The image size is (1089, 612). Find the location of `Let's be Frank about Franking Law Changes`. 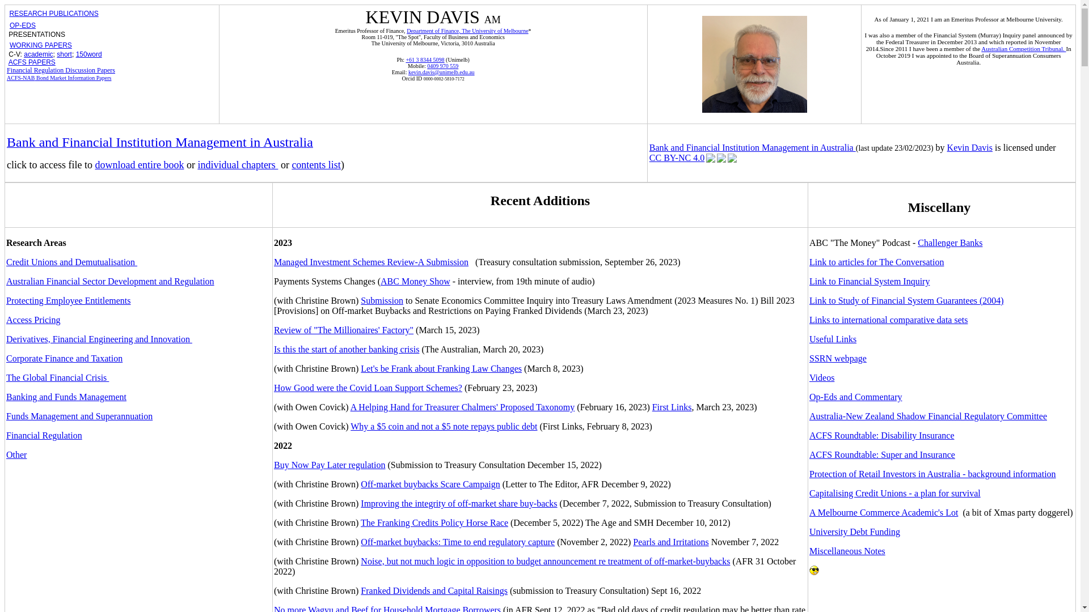

Let's be Frank about Franking Law Changes is located at coordinates (441, 368).